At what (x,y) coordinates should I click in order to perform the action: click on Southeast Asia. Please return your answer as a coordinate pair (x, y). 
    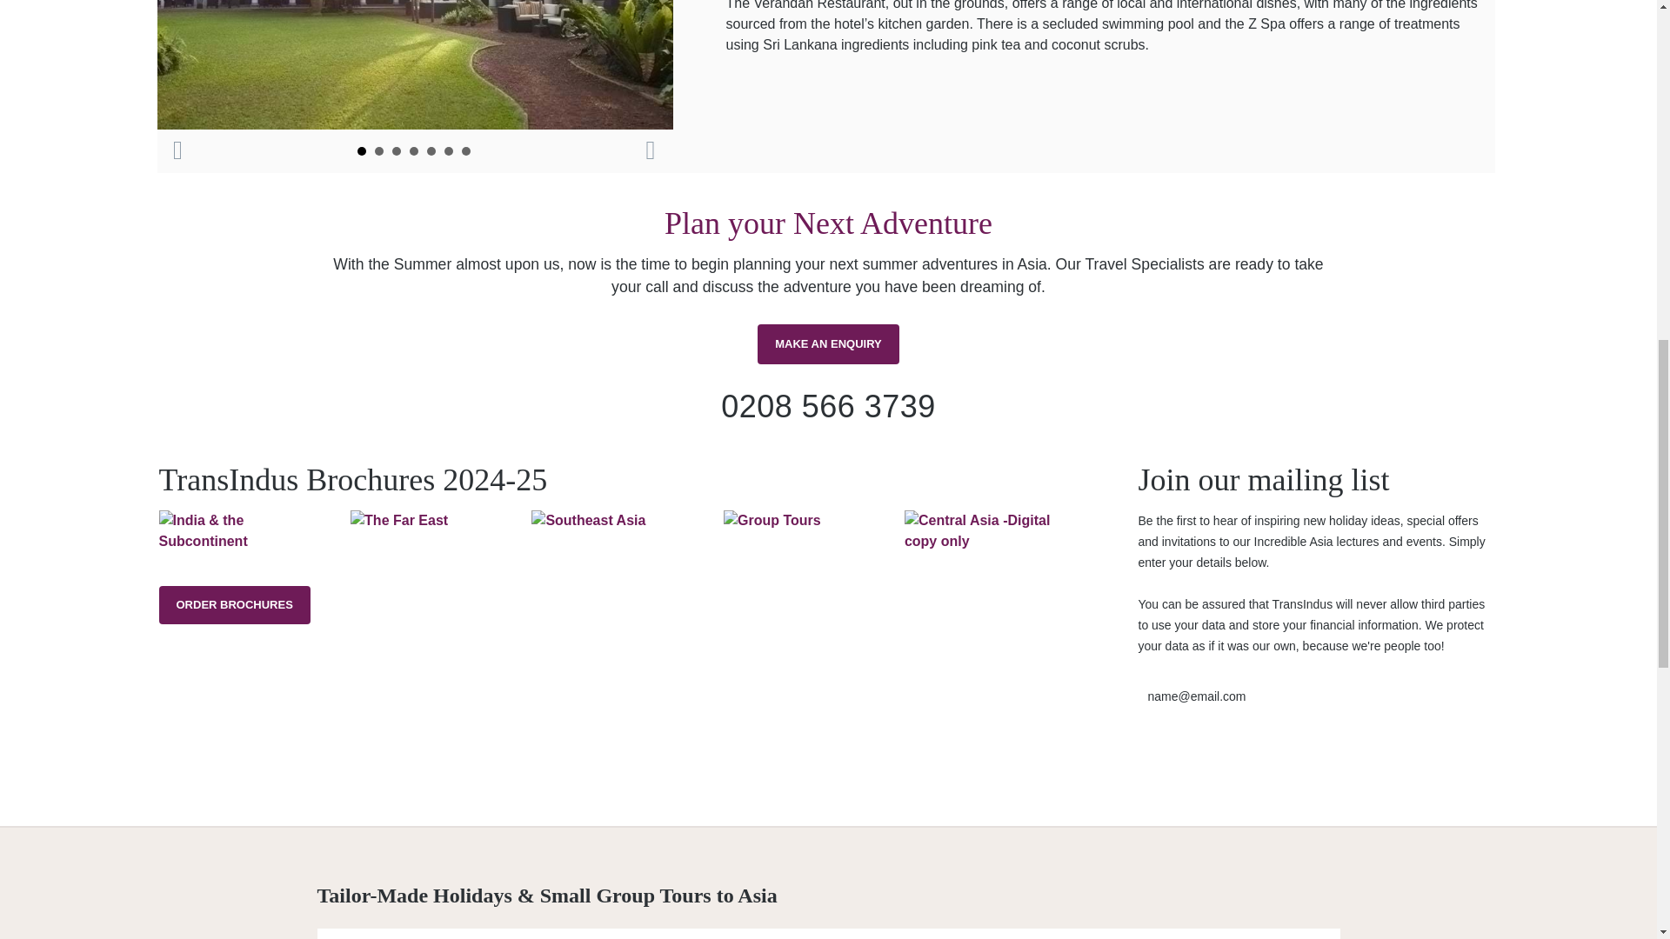
    Looking at the image, I should click on (618, 521).